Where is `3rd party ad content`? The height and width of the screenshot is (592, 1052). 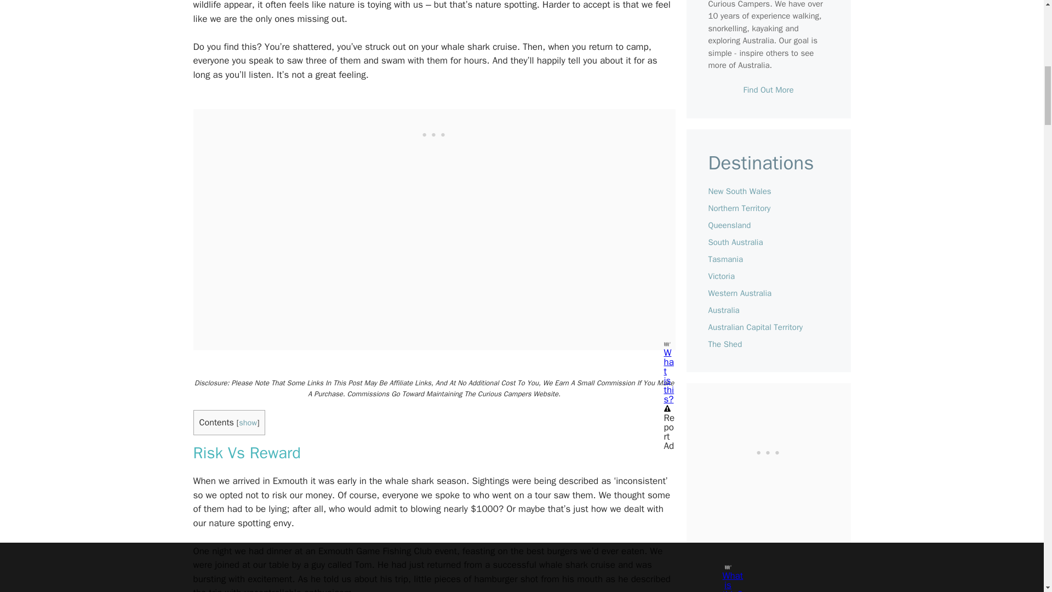 3rd party ad content is located at coordinates (434, 134).